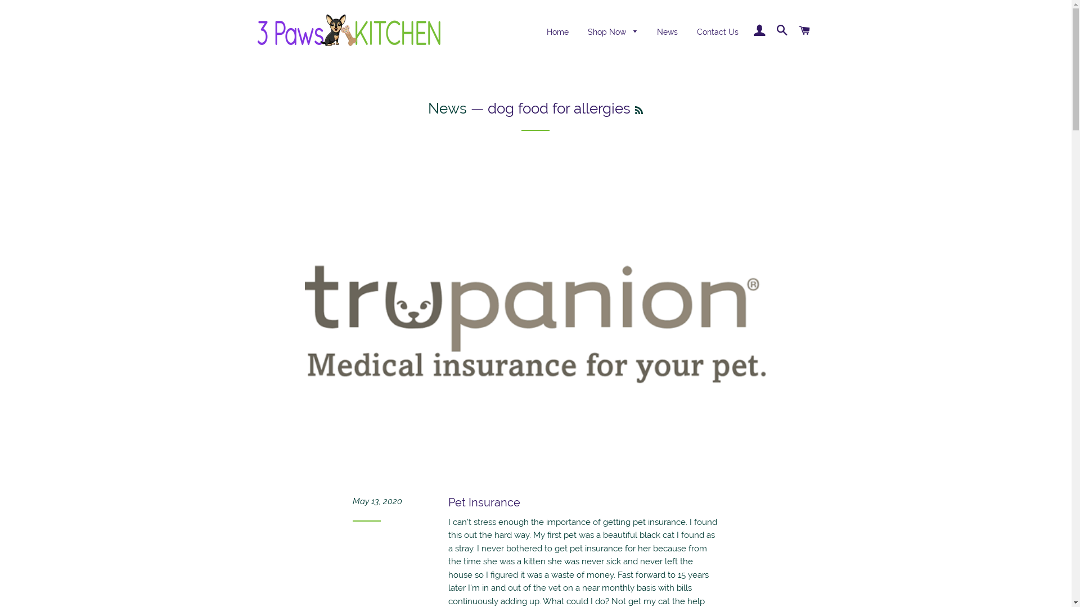 Image resolution: width=1080 pixels, height=607 pixels. Describe the element at coordinates (782, 31) in the screenshot. I see `Search` at that location.